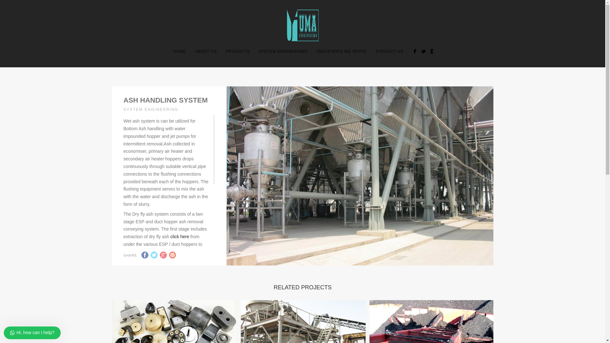 This screenshot has height=343, width=610. What do you see at coordinates (431, 321) in the screenshot?
I see `Bulk Material Handling System` at bounding box center [431, 321].